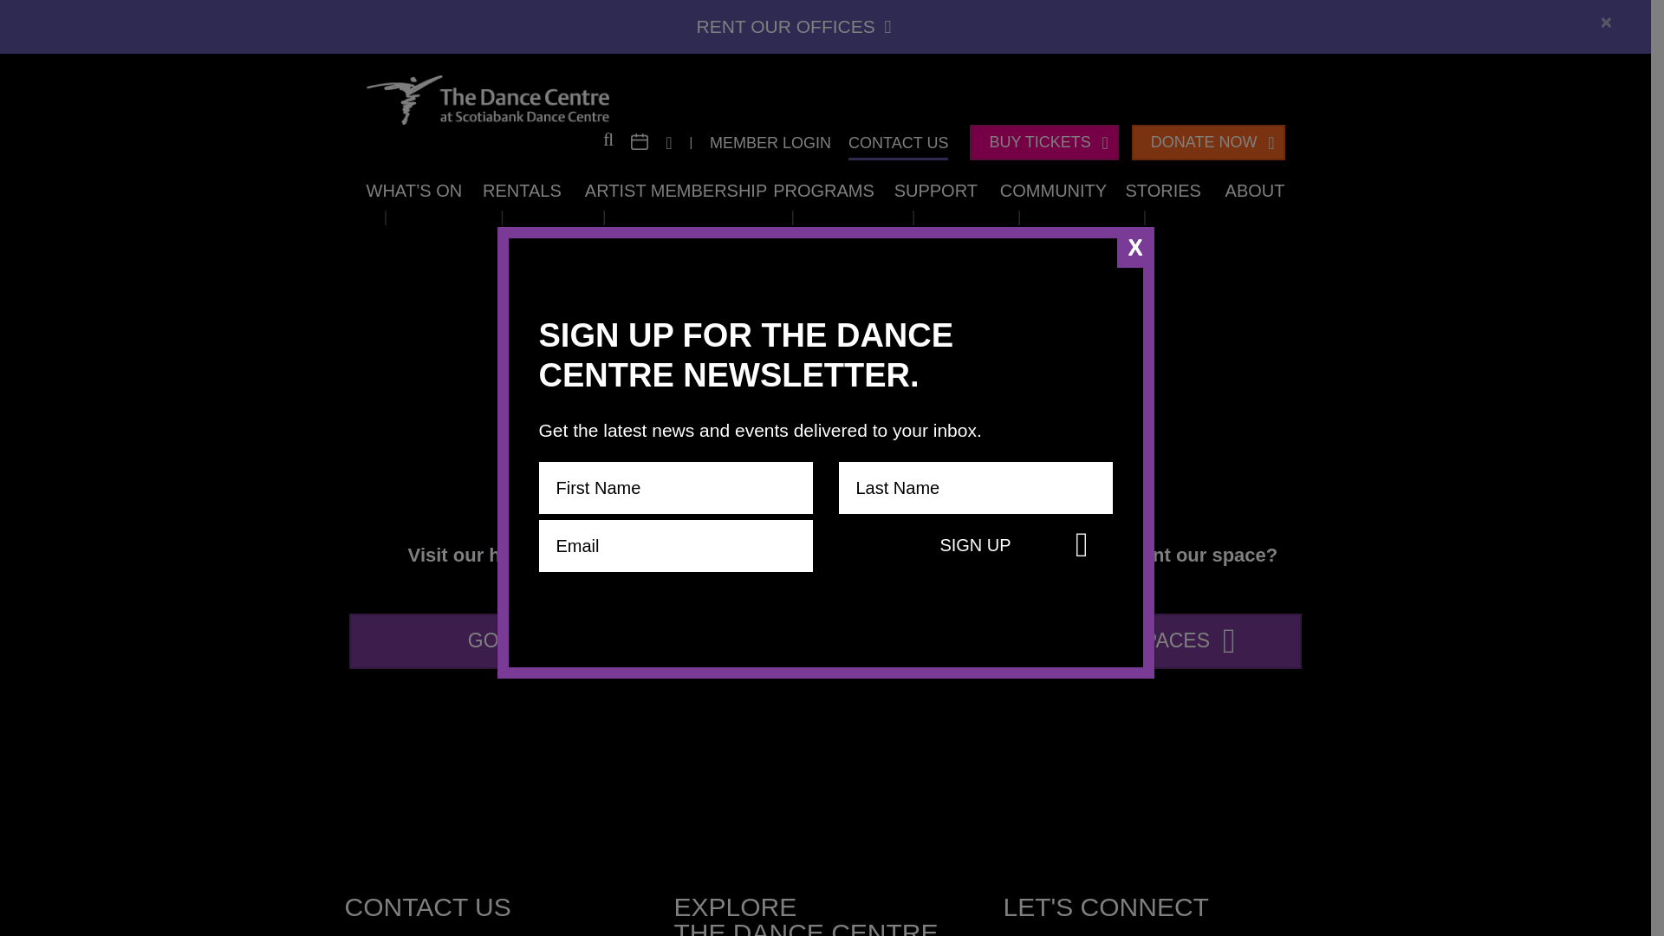  What do you see at coordinates (1208, 142) in the screenshot?
I see `DONATE NOW` at bounding box center [1208, 142].